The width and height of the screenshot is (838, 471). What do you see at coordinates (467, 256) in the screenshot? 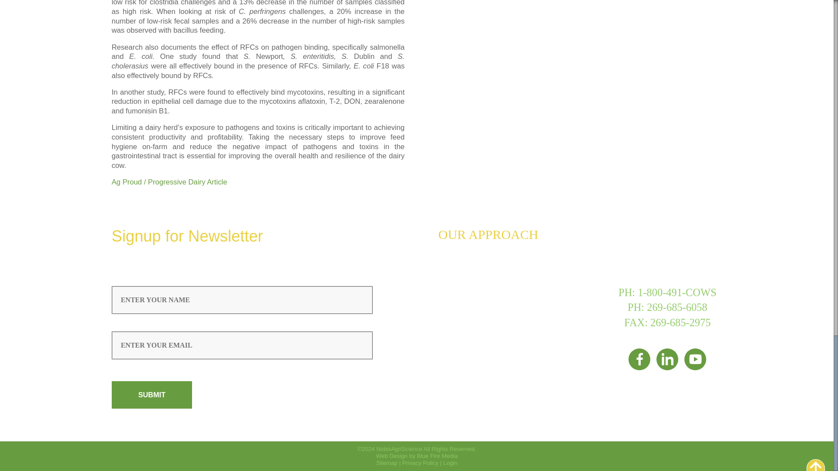
I see `NUTRITION` at bounding box center [467, 256].